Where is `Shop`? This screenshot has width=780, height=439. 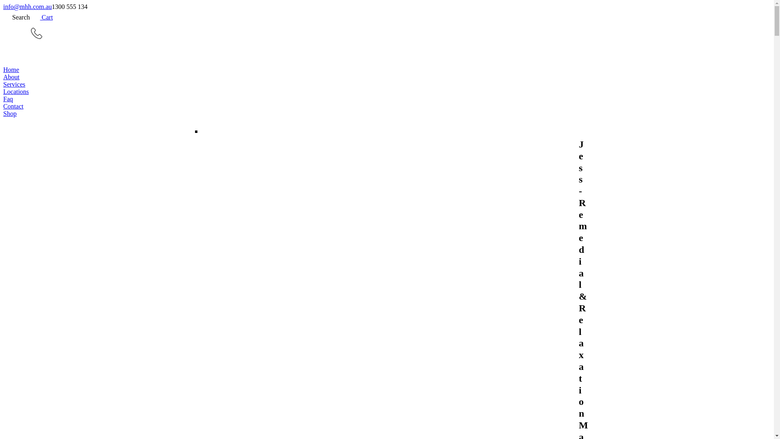 Shop is located at coordinates (387, 114).